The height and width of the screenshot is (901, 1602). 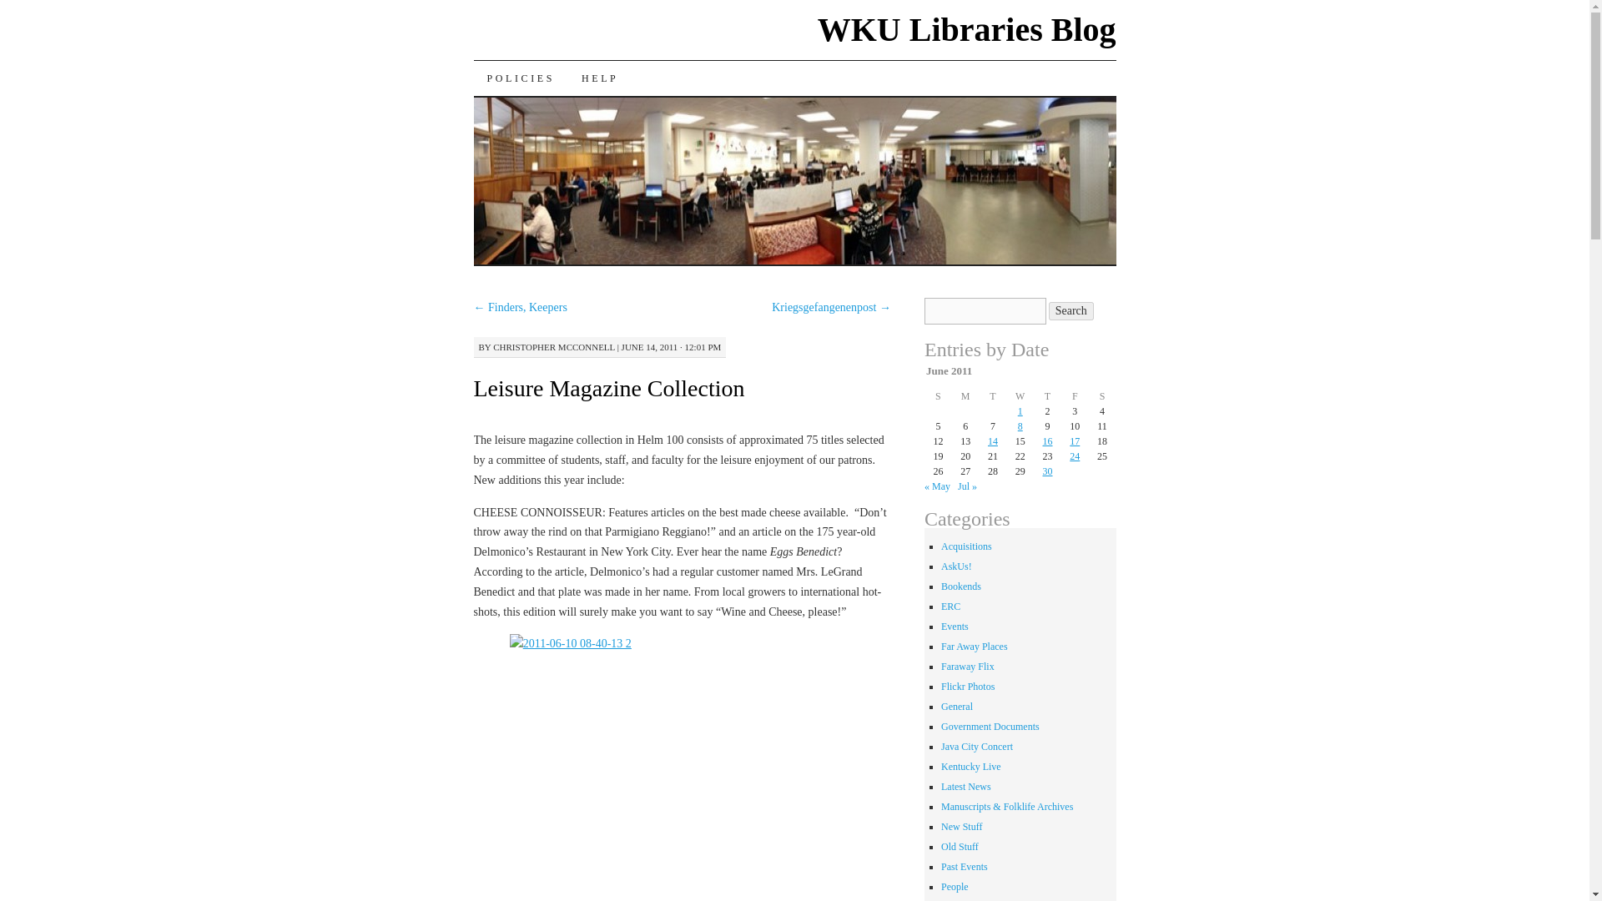 I want to click on Bookends, so click(x=961, y=586).